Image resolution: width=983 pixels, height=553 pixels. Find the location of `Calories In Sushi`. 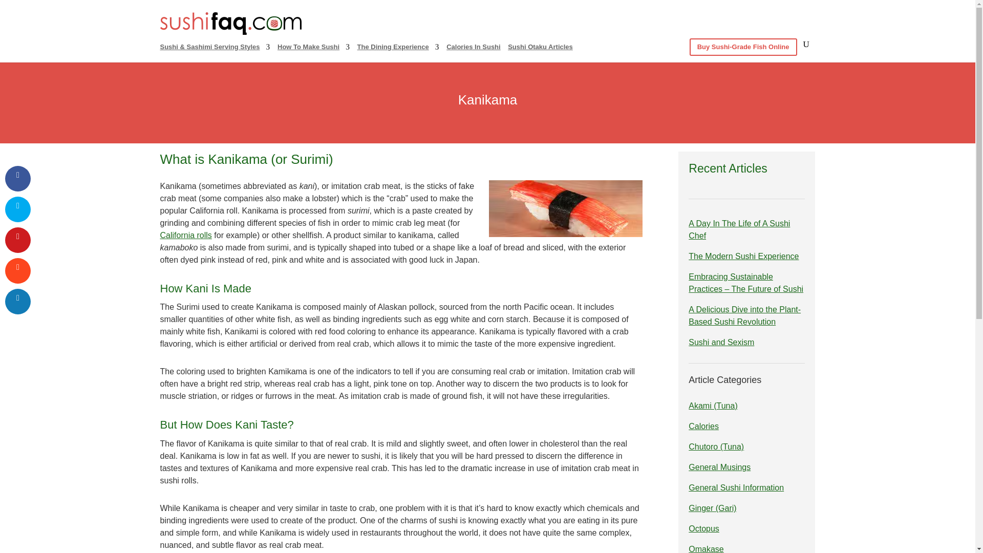

Calories In Sushi is located at coordinates (473, 50).